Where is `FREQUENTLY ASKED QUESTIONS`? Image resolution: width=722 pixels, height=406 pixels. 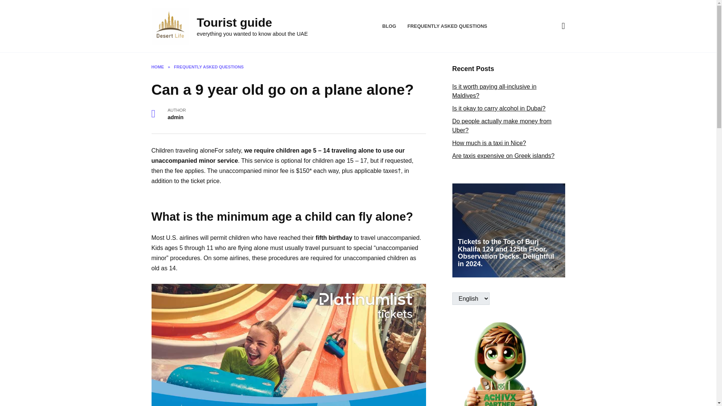 FREQUENTLY ASKED QUESTIONS is located at coordinates (209, 67).